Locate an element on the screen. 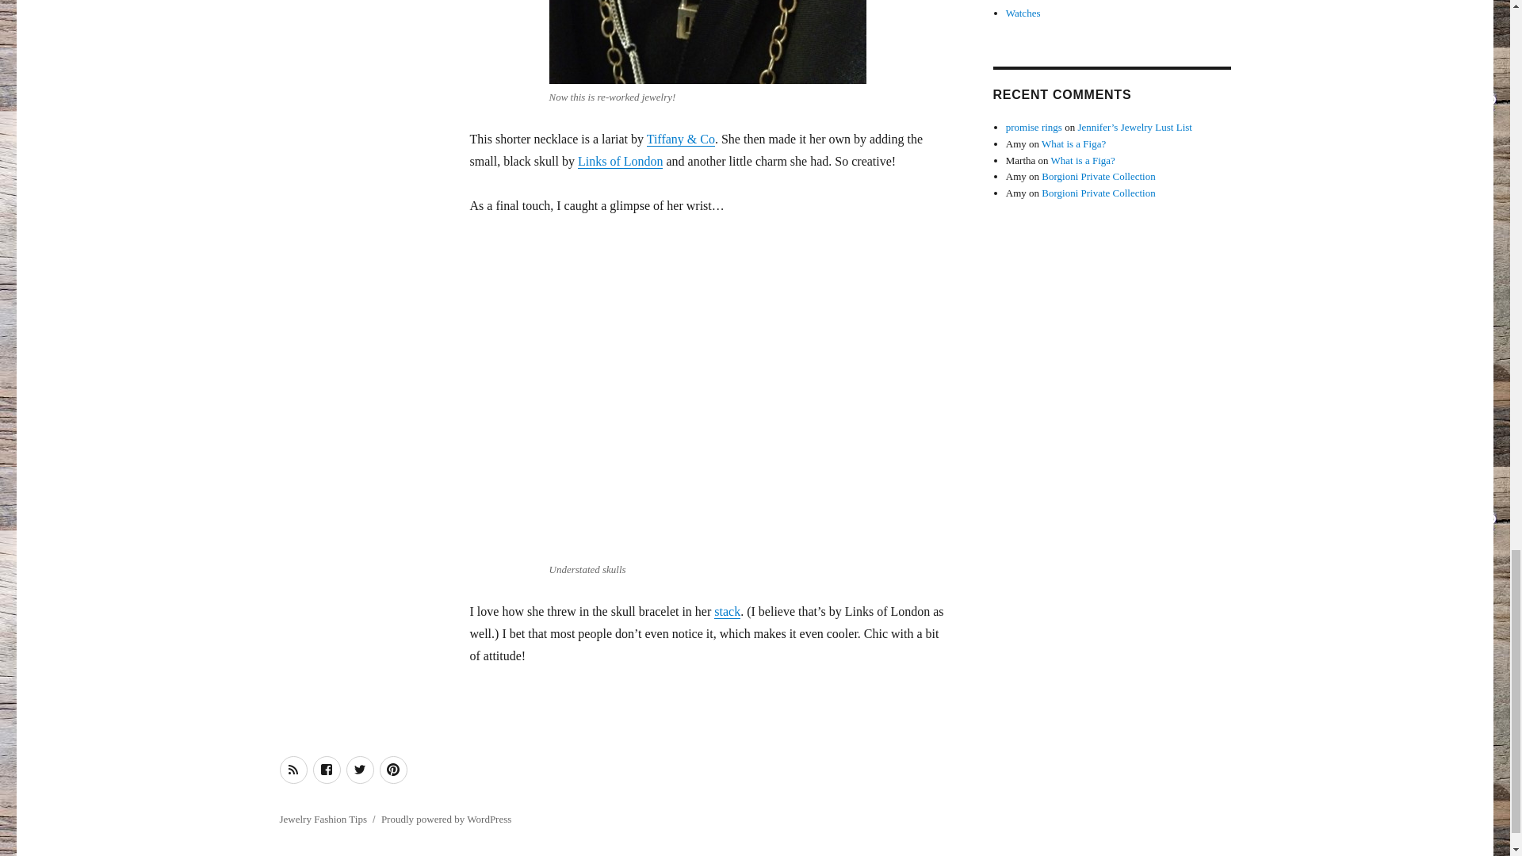 The image size is (1522, 856). stack is located at coordinates (726, 610).